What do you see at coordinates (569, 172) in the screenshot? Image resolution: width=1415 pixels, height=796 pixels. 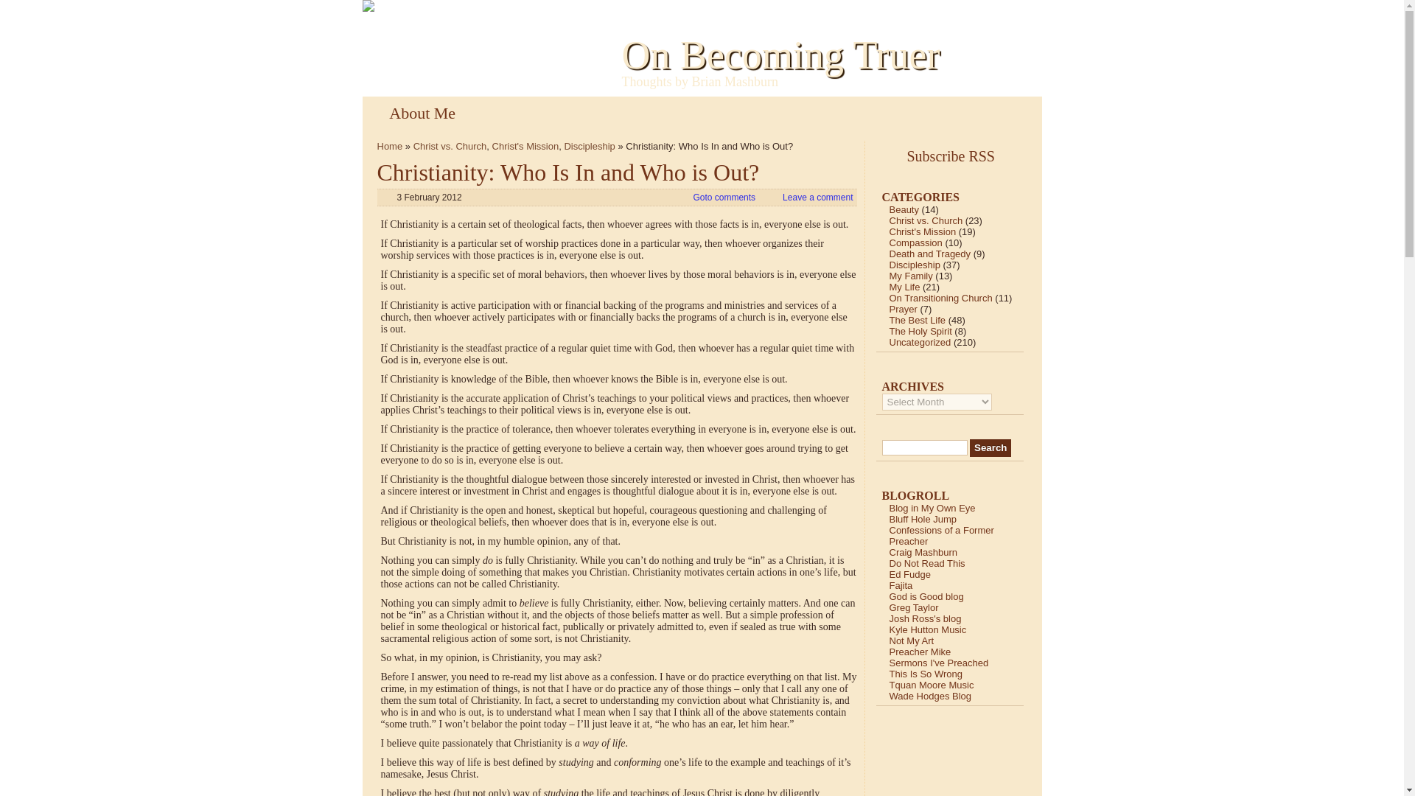 I see `Christianity: Who Is In and Who is Out?` at bounding box center [569, 172].